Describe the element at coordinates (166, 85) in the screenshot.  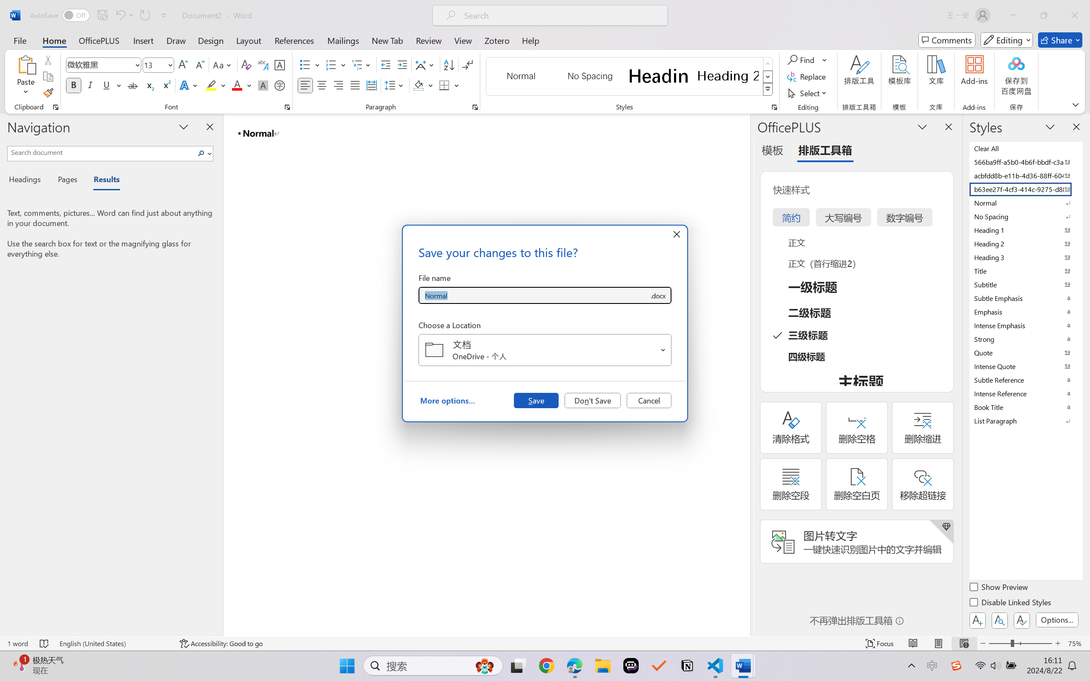
I see `Superscript` at that location.